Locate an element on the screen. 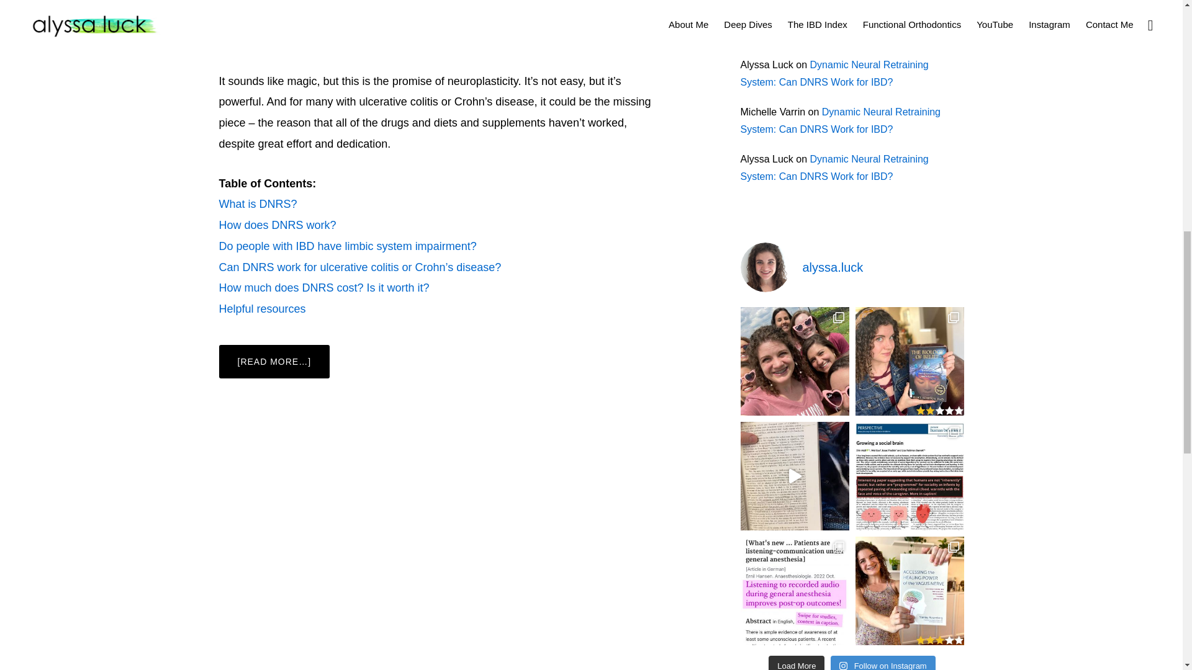 The width and height of the screenshot is (1192, 670). How does DNRS work? is located at coordinates (277, 225).